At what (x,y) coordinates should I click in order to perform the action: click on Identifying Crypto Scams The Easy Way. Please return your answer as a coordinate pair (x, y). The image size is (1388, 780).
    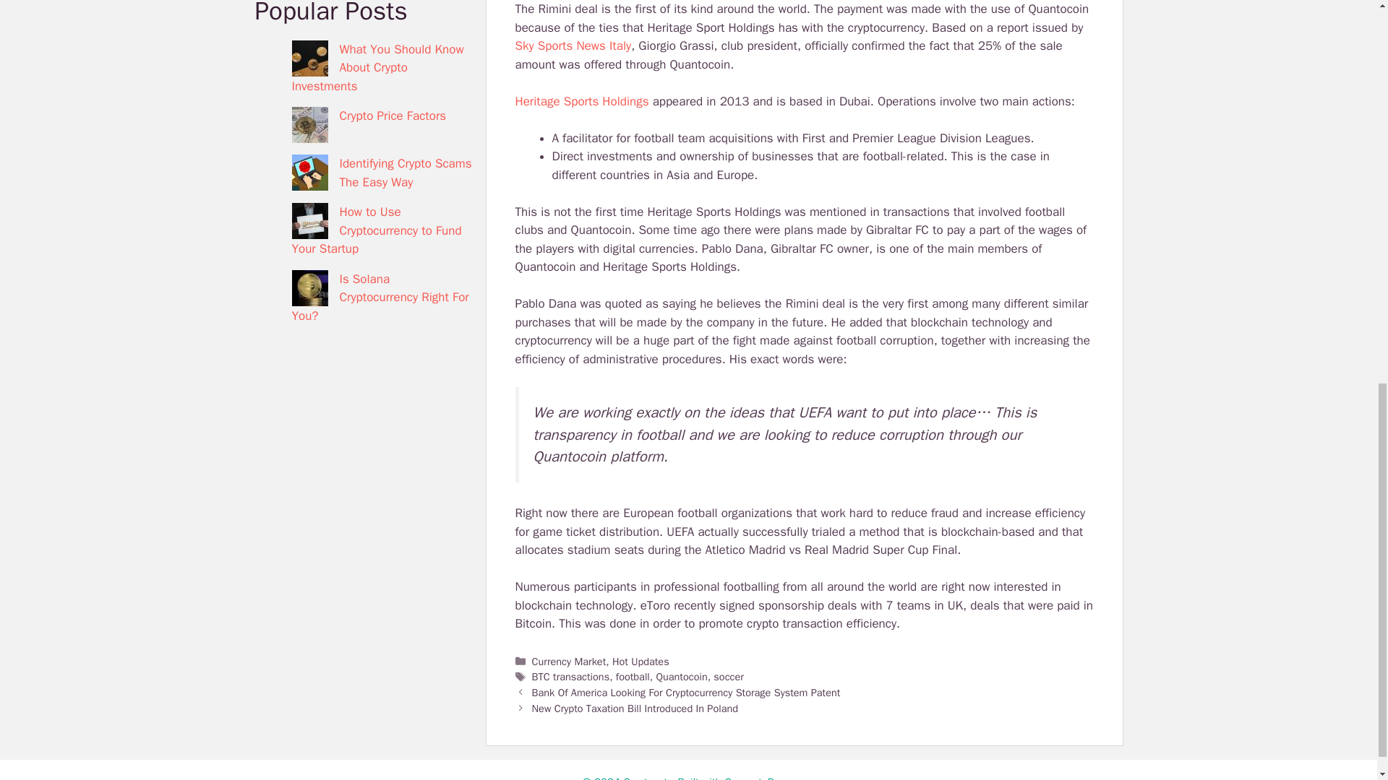
    Looking at the image, I should click on (406, 173).